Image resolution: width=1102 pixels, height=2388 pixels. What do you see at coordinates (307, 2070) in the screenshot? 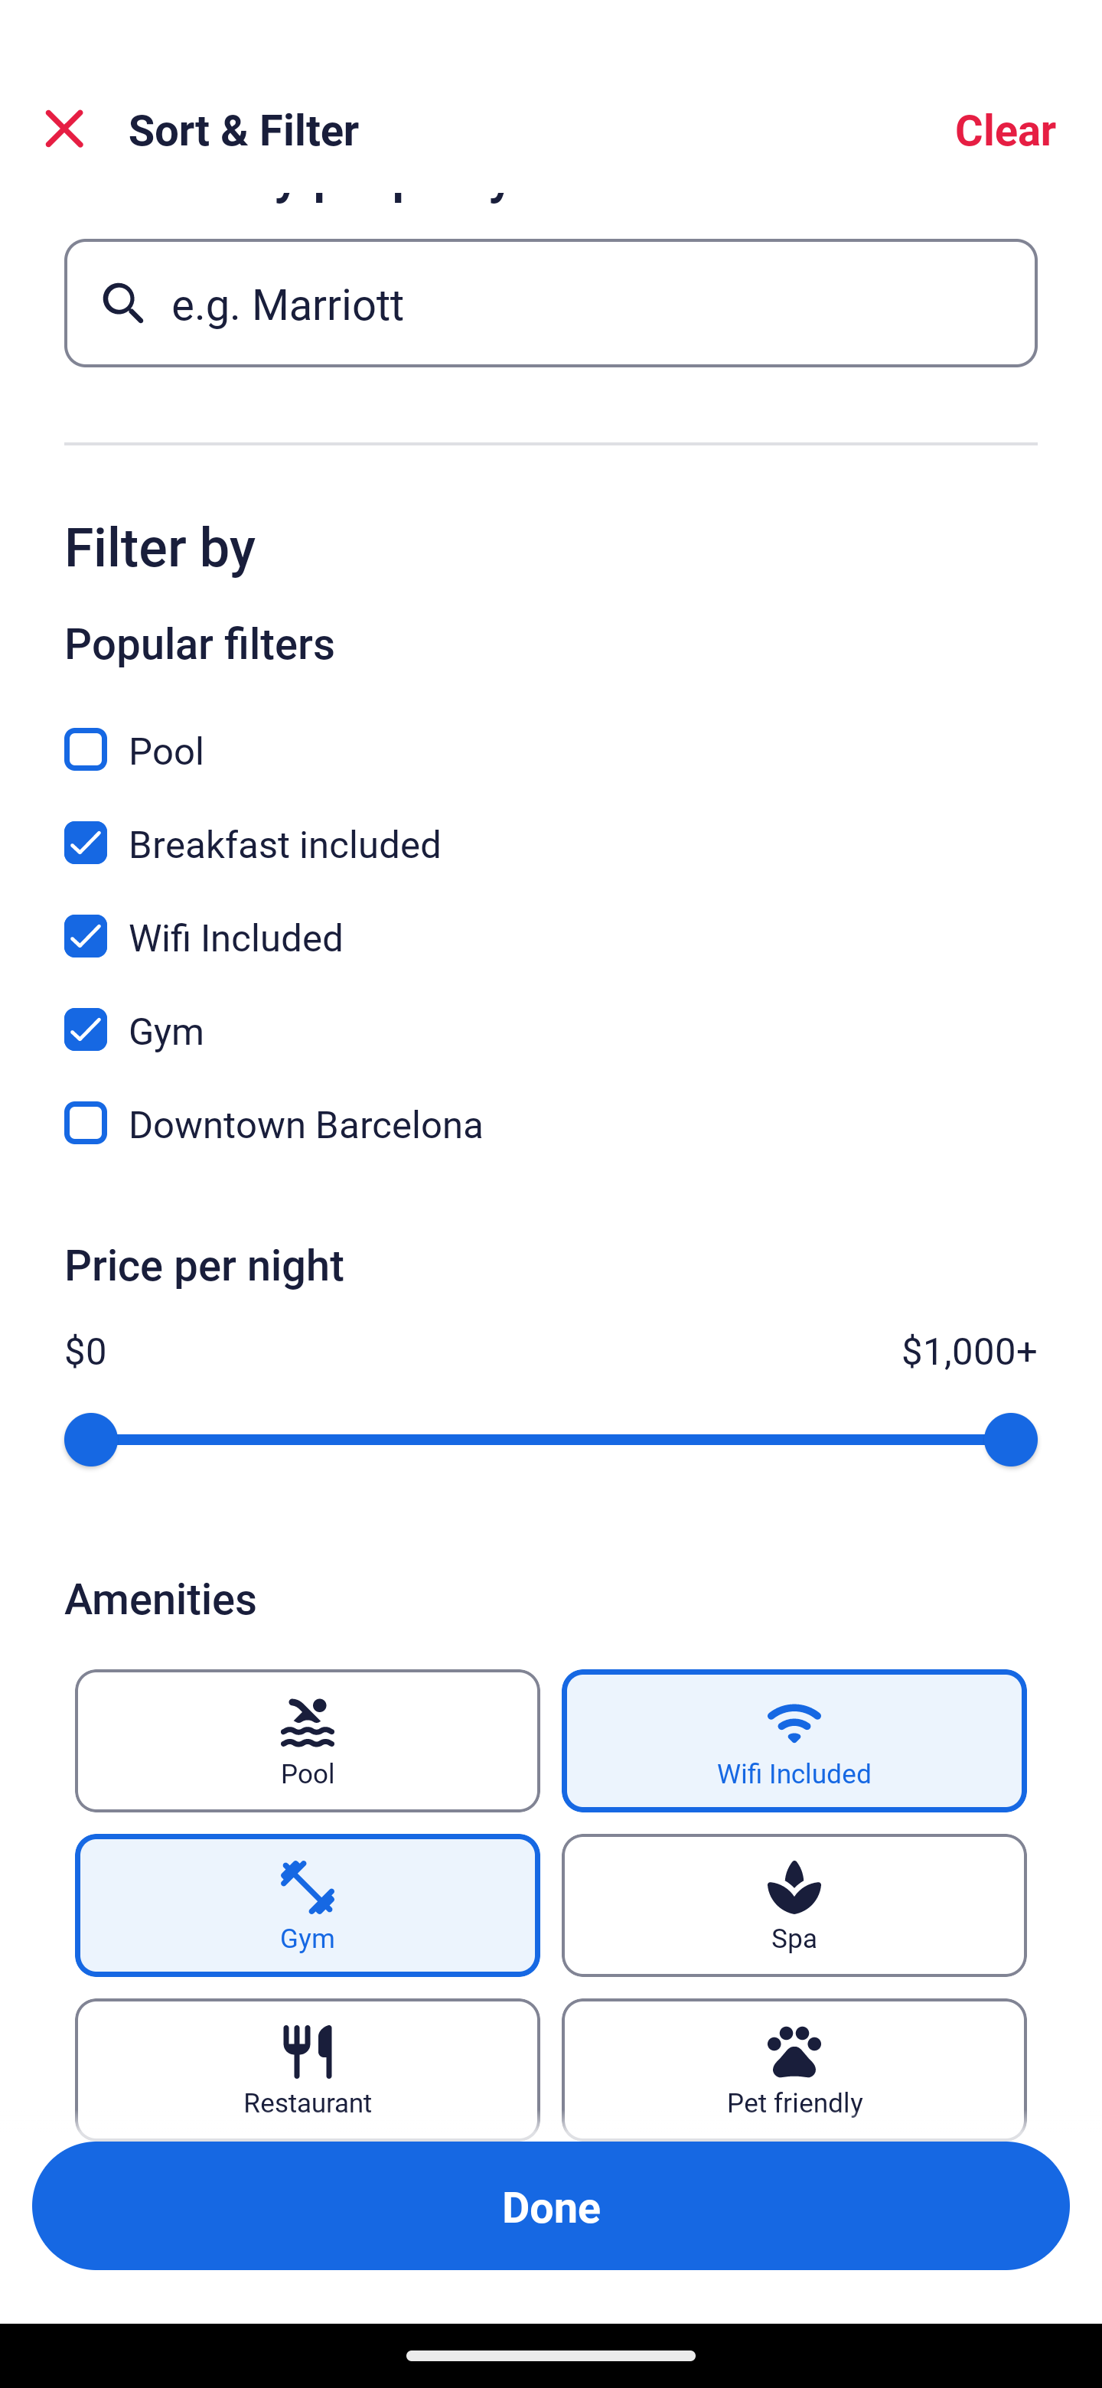
I see `Restaurant` at bounding box center [307, 2070].